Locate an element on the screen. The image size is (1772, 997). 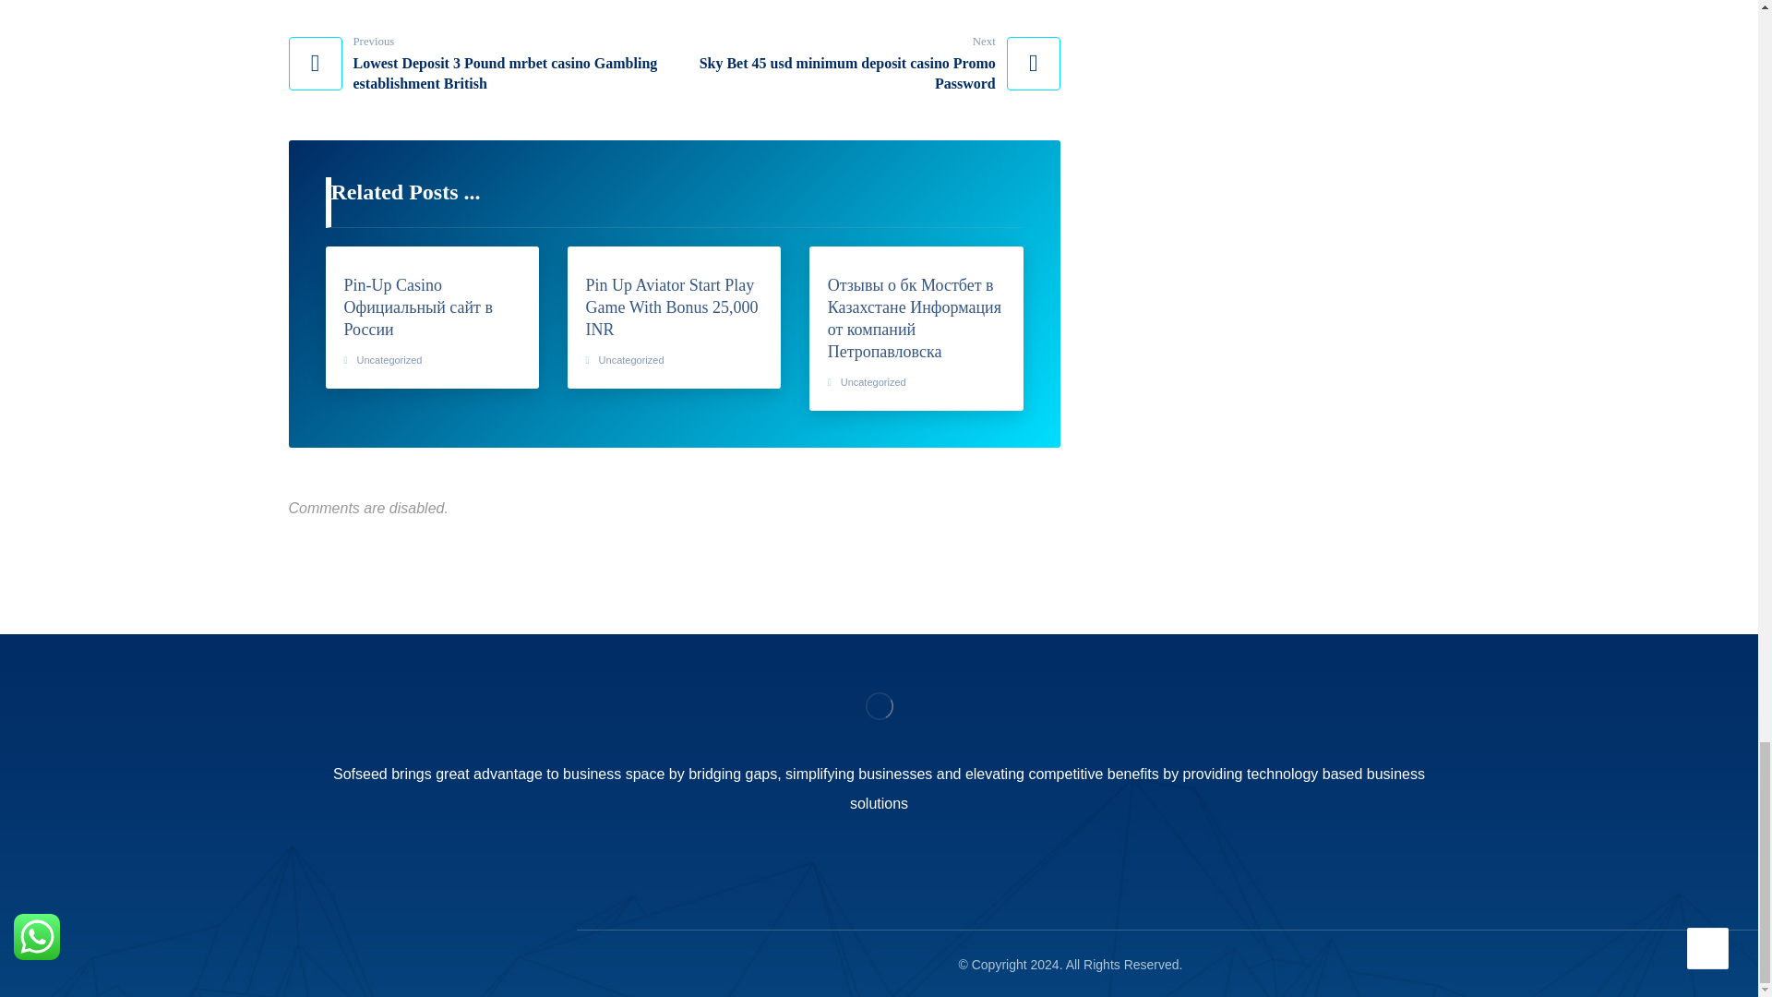
Uncategorized is located at coordinates (868, 63).